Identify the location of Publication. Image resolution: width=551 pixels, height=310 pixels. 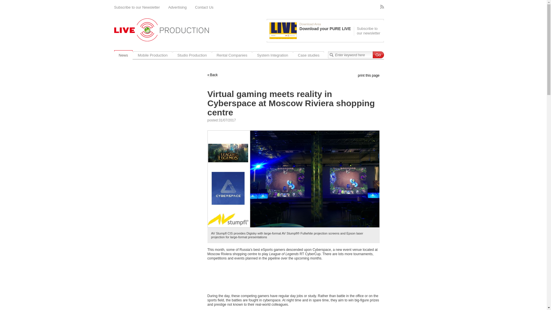
(311, 30).